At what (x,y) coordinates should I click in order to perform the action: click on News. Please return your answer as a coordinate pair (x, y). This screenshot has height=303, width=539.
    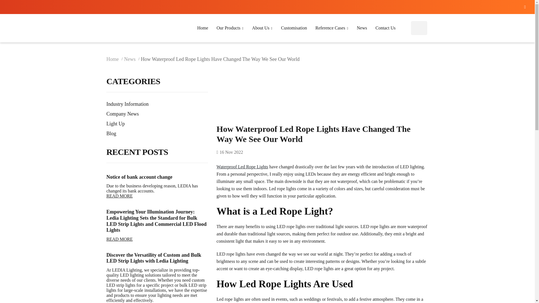
    Looking at the image, I should click on (132, 59).